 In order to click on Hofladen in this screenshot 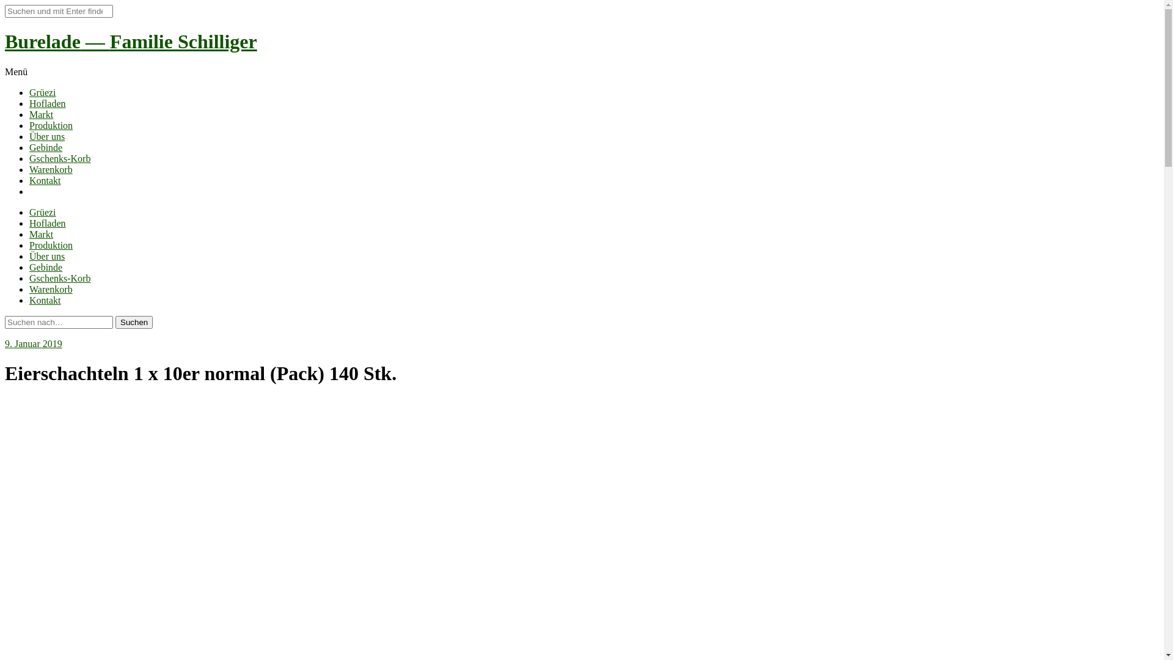, I will do `click(48, 104)`.